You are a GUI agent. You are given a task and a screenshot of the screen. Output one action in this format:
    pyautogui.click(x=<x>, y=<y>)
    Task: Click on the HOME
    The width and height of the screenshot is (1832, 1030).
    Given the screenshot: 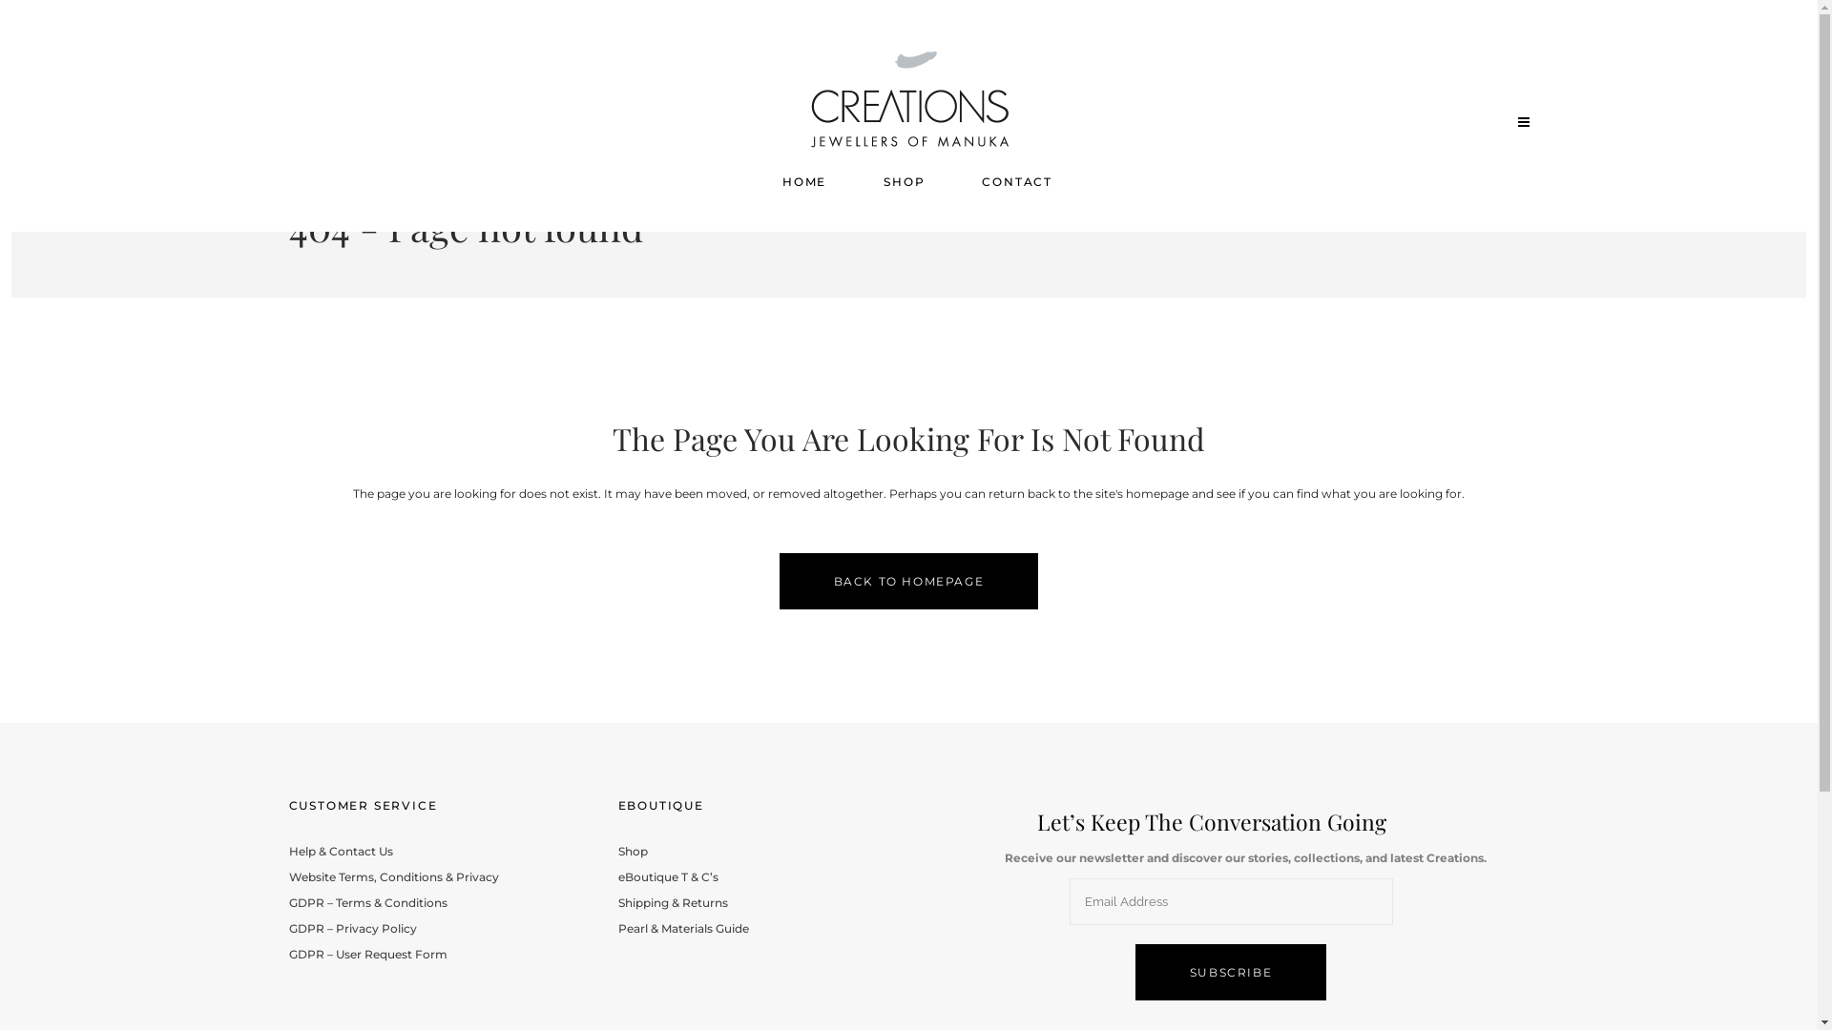 What is the action you would take?
    pyautogui.click(x=804, y=182)
    